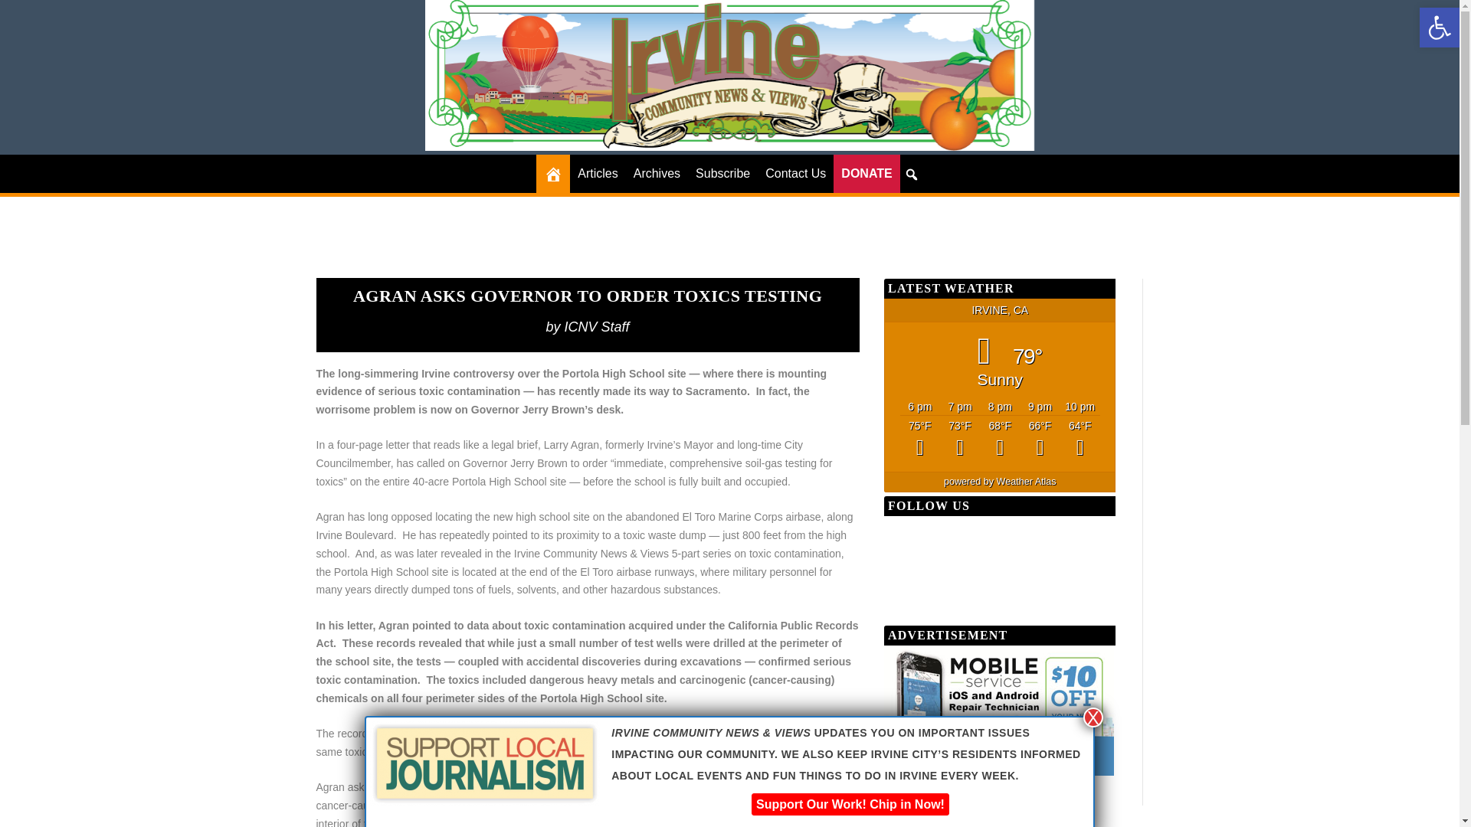 This screenshot has height=827, width=1471. Describe the element at coordinates (598, 173) in the screenshot. I see `Articles` at that location.